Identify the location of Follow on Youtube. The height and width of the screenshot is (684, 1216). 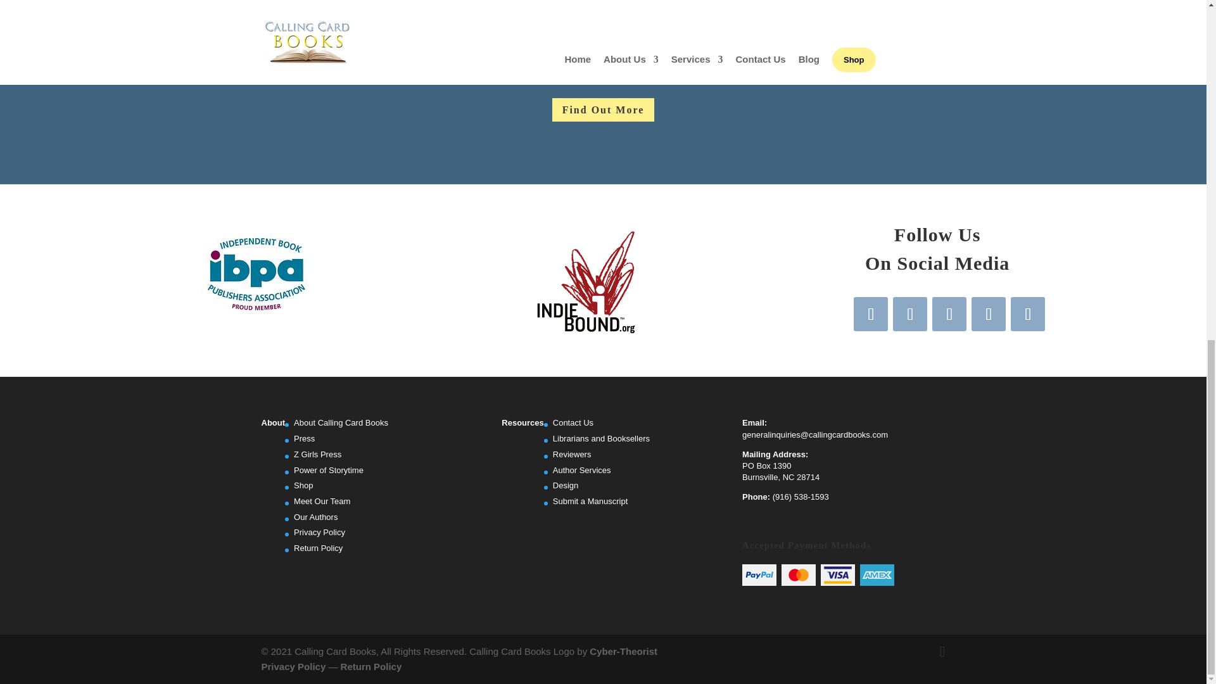
(1027, 313).